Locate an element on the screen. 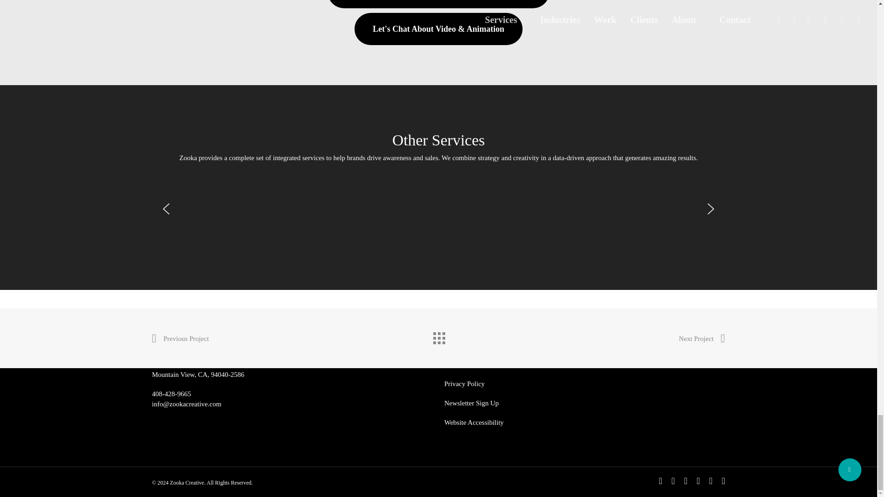  Back to all projects is located at coordinates (438, 335).